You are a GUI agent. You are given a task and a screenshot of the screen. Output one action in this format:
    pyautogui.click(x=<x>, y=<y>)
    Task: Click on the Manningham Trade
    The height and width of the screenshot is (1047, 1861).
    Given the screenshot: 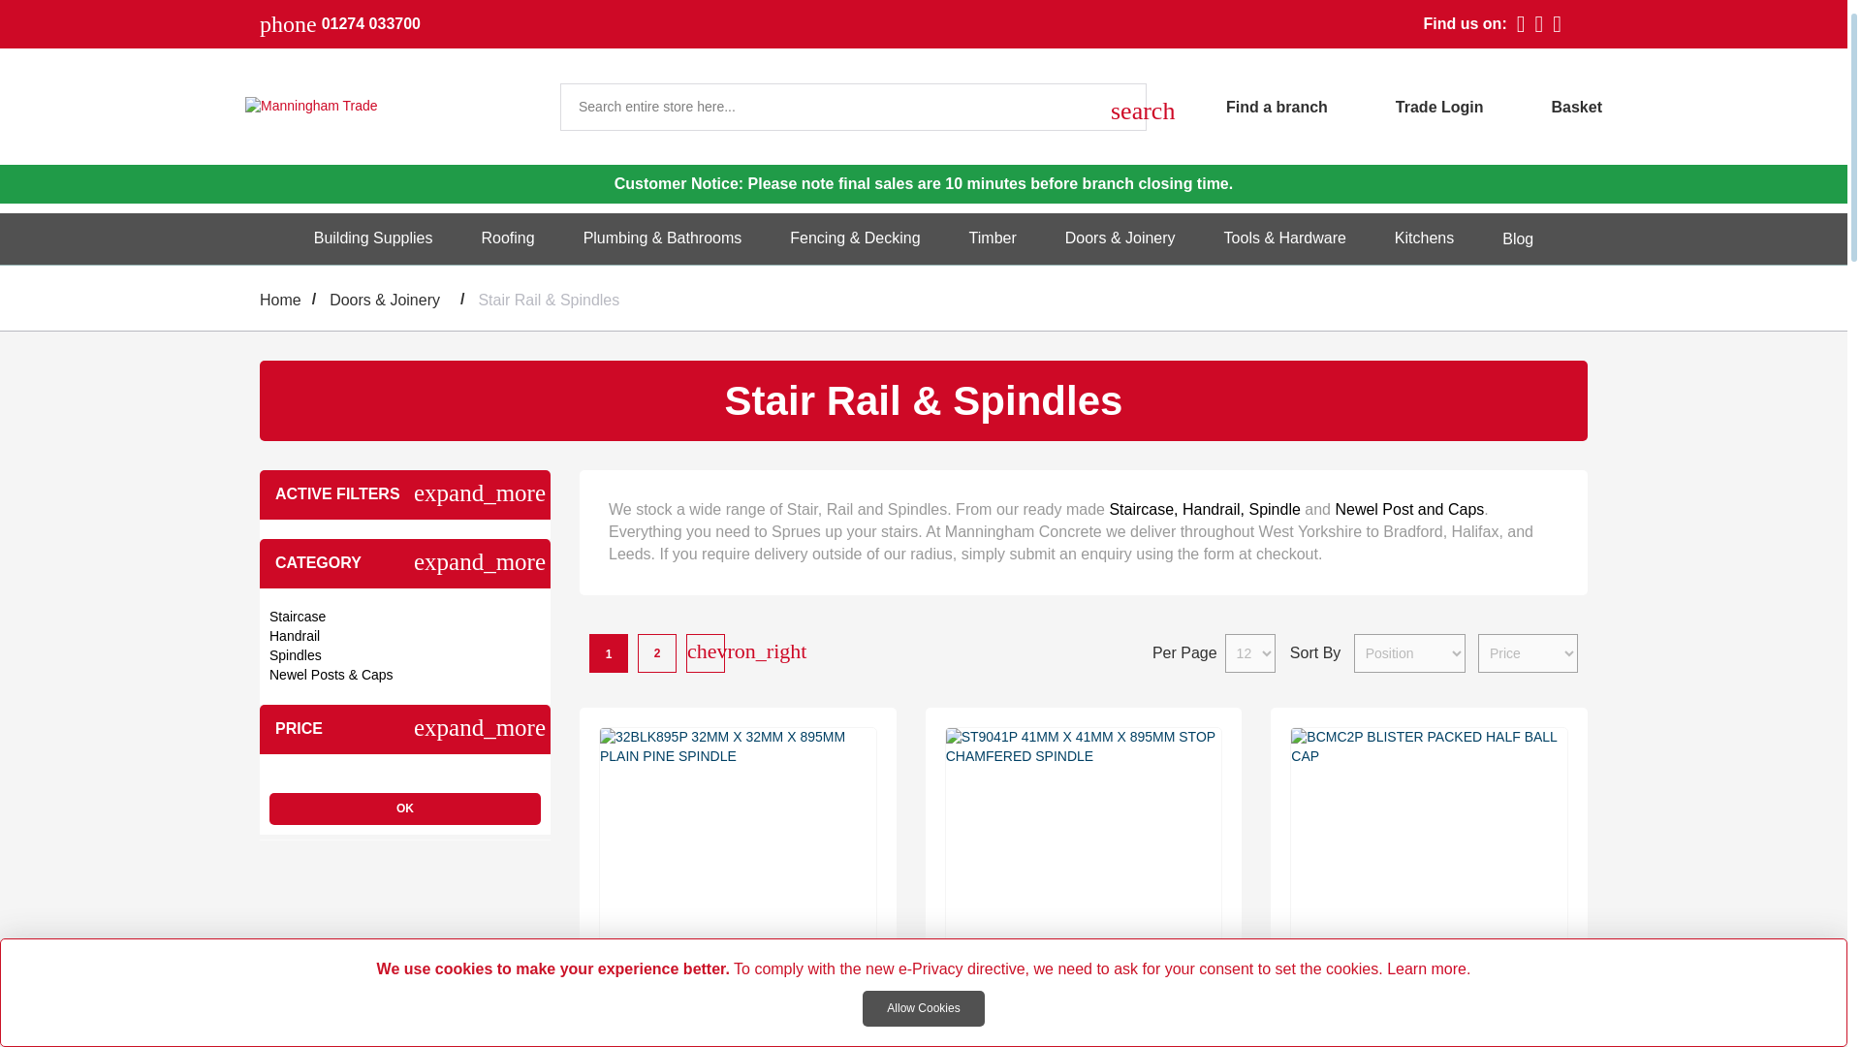 What is the action you would take?
    pyautogui.click(x=386, y=107)
    